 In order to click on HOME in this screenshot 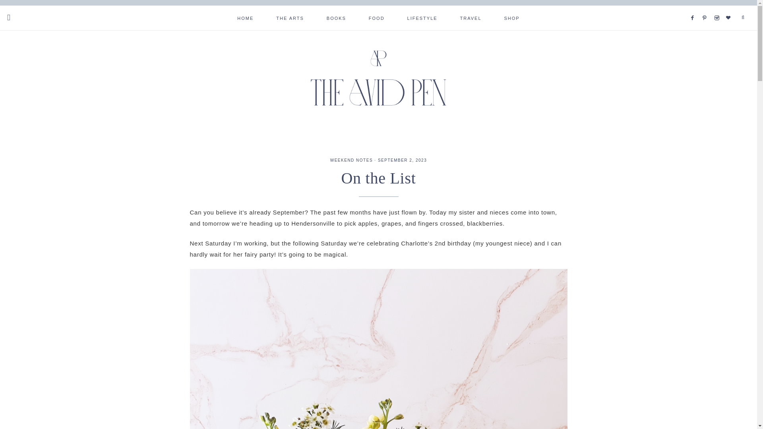, I will do `click(245, 17)`.